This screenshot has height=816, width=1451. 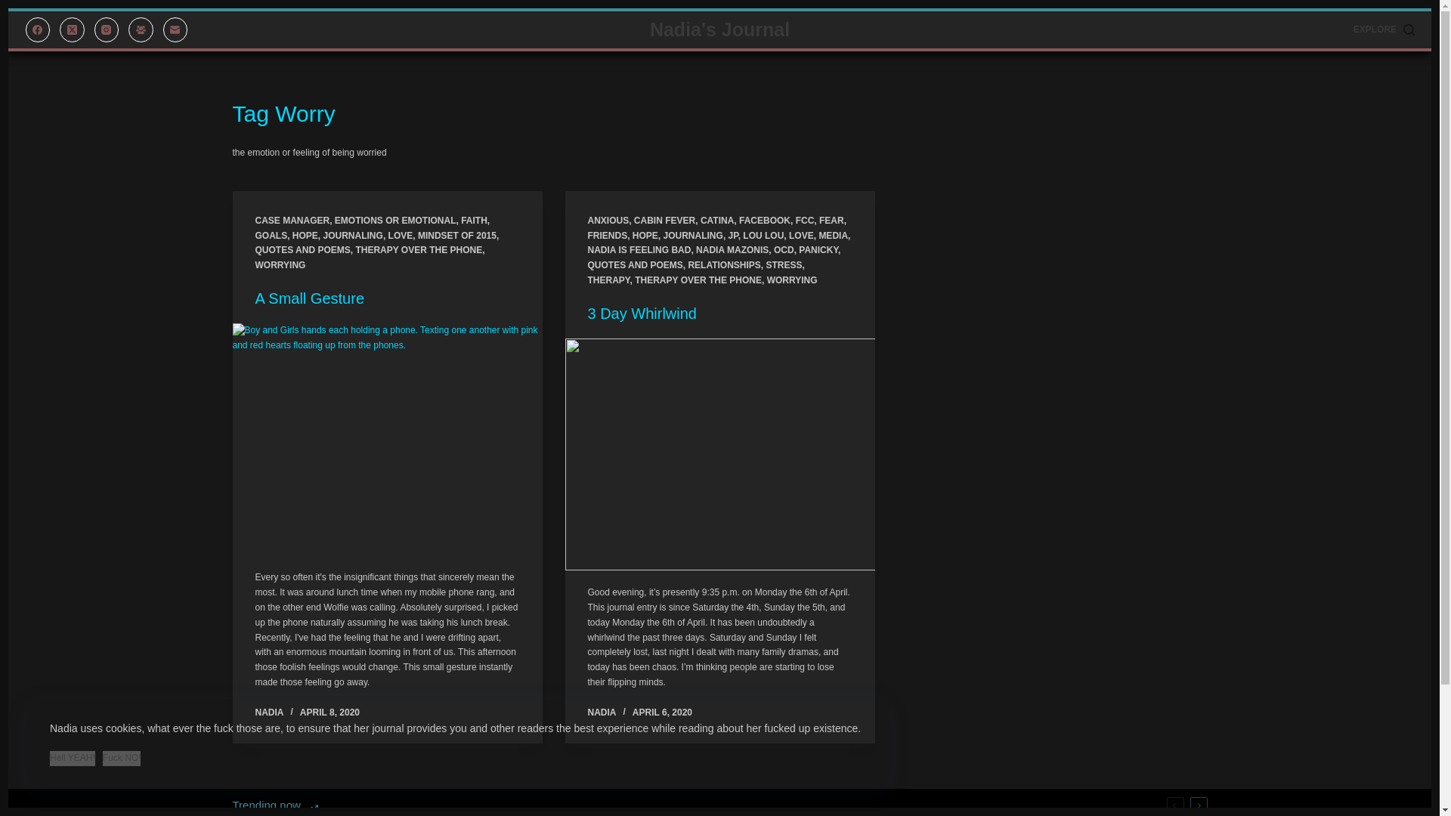 I want to click on EXPLORE, so click(x=1384, y=30).